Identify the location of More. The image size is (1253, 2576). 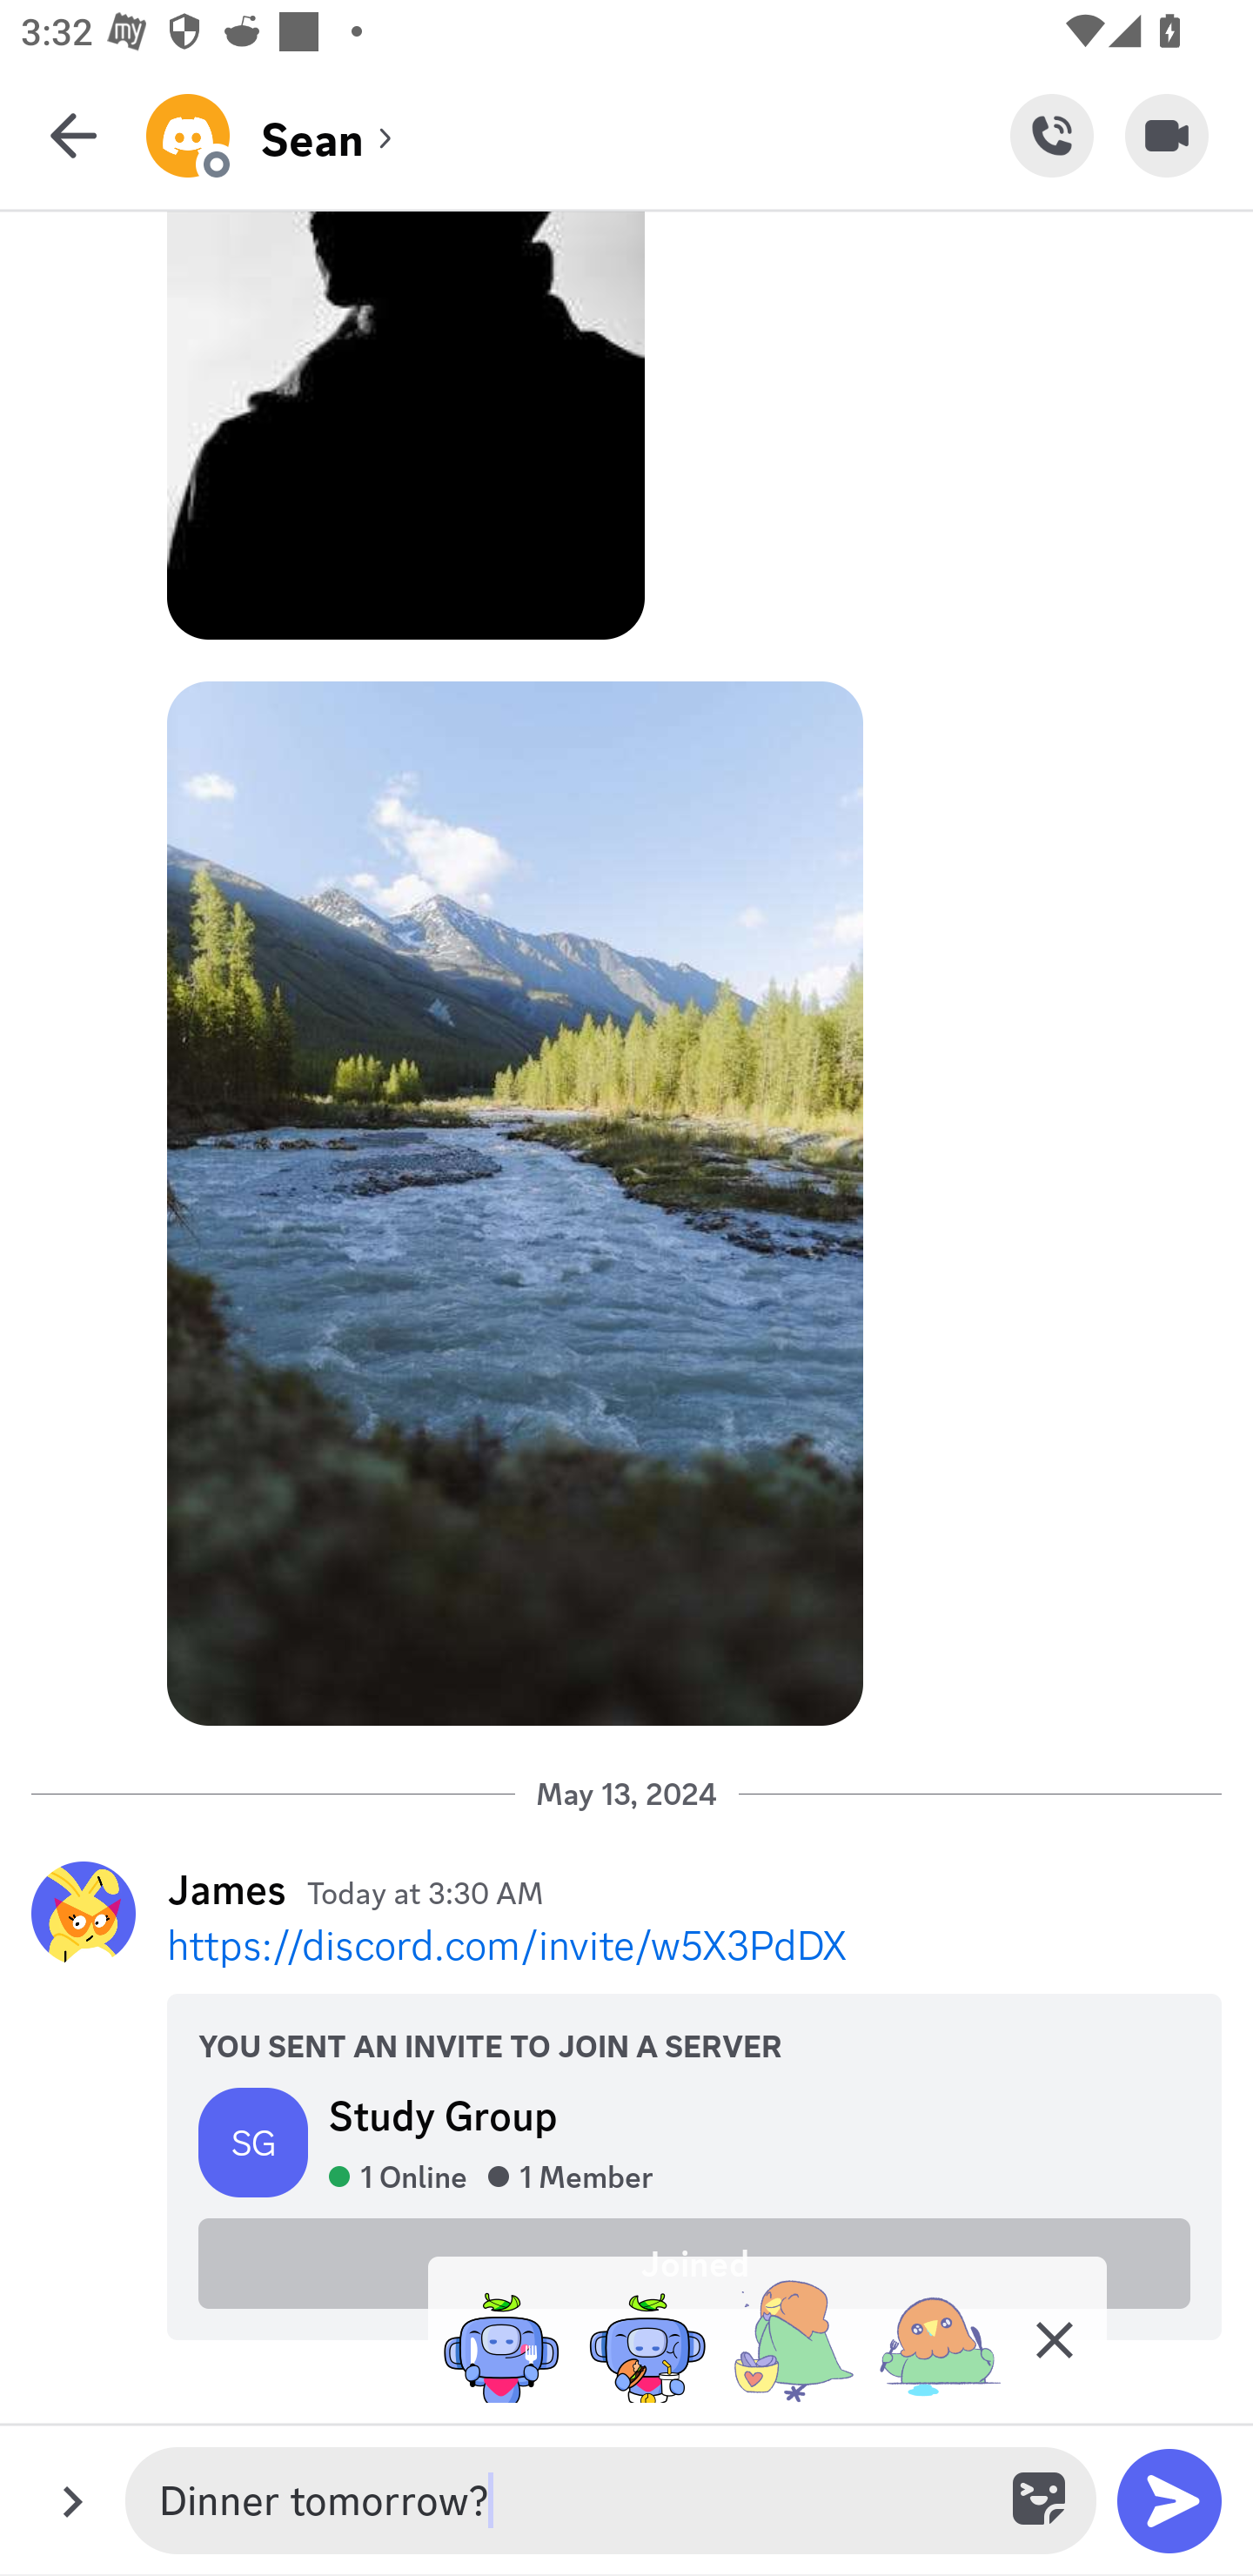
(72, 2501).